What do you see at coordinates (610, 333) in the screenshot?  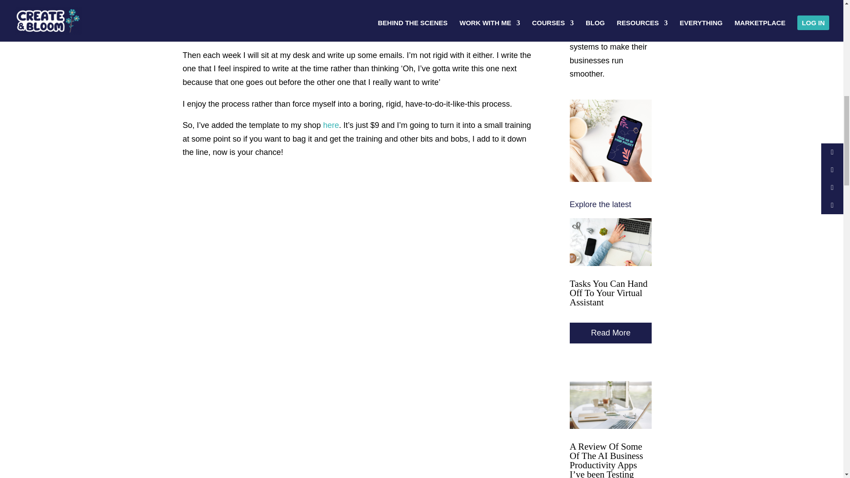 I see `Read More` at bounding box center [610, 333].